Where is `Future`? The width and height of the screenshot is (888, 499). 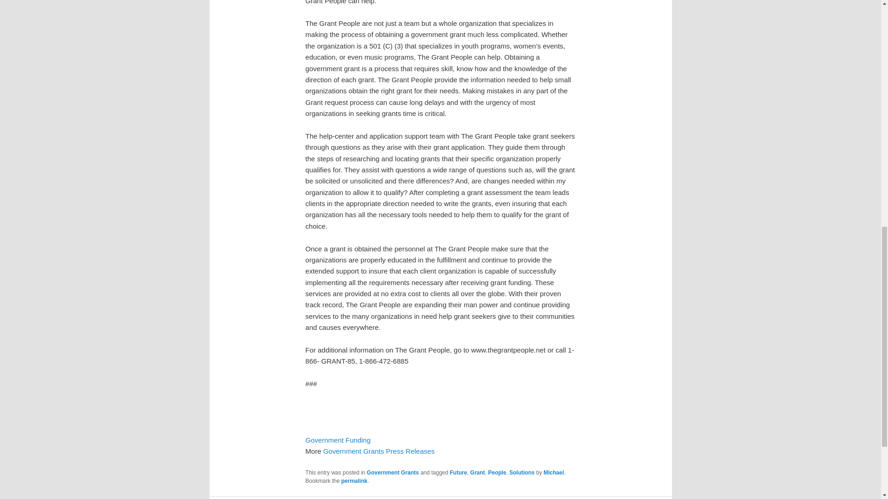
Future is located at coordinates (458, 473).